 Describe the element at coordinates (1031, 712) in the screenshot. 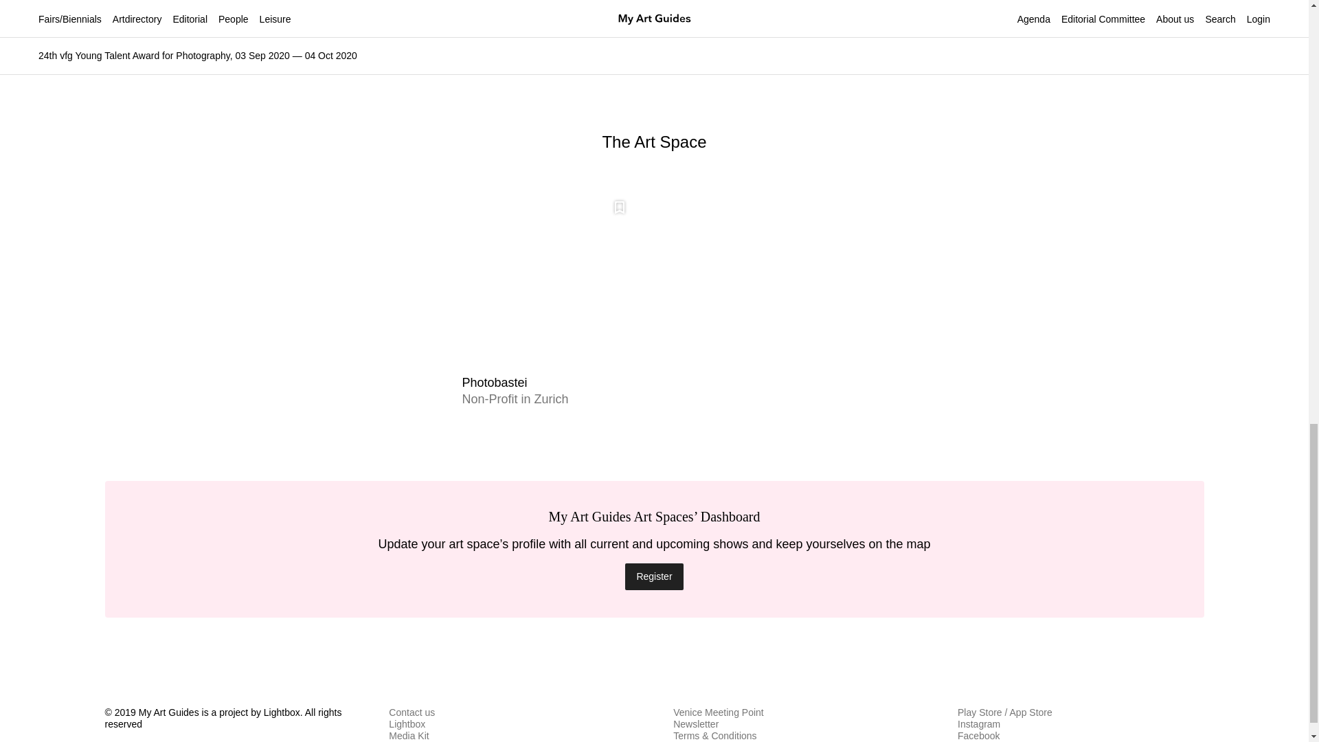

I see `App Store` at that location.